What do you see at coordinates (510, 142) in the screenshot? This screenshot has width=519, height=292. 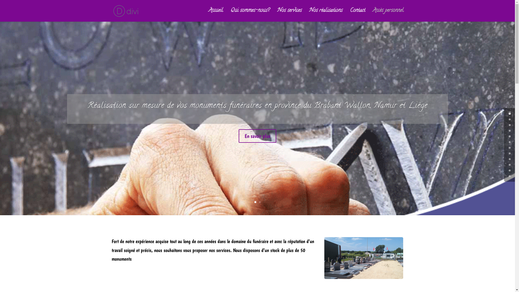 I see `5` at bounding box center [510, 142].